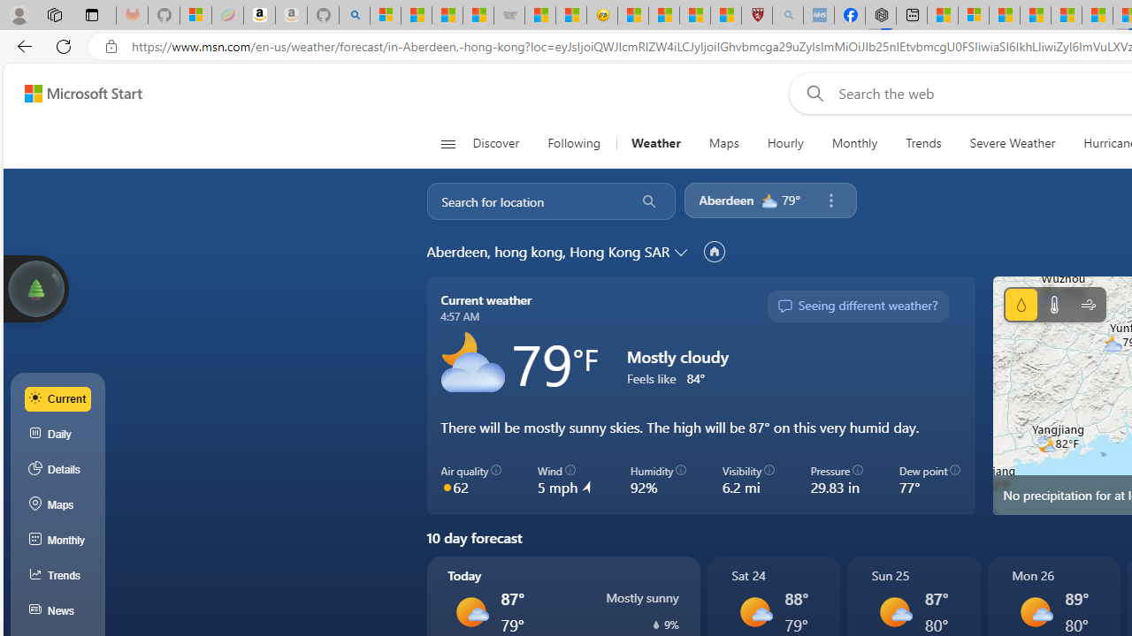 The height and width of the screenshot is (636, 1132). I want to click on Air quality 62, so click(470, 481).